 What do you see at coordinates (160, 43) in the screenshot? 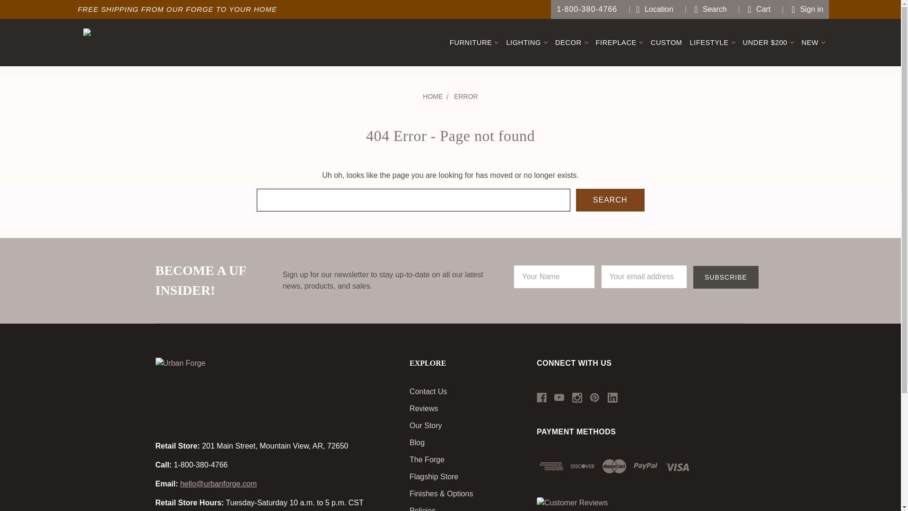
I see `Urban Forge` at bounding box center [160, 43].